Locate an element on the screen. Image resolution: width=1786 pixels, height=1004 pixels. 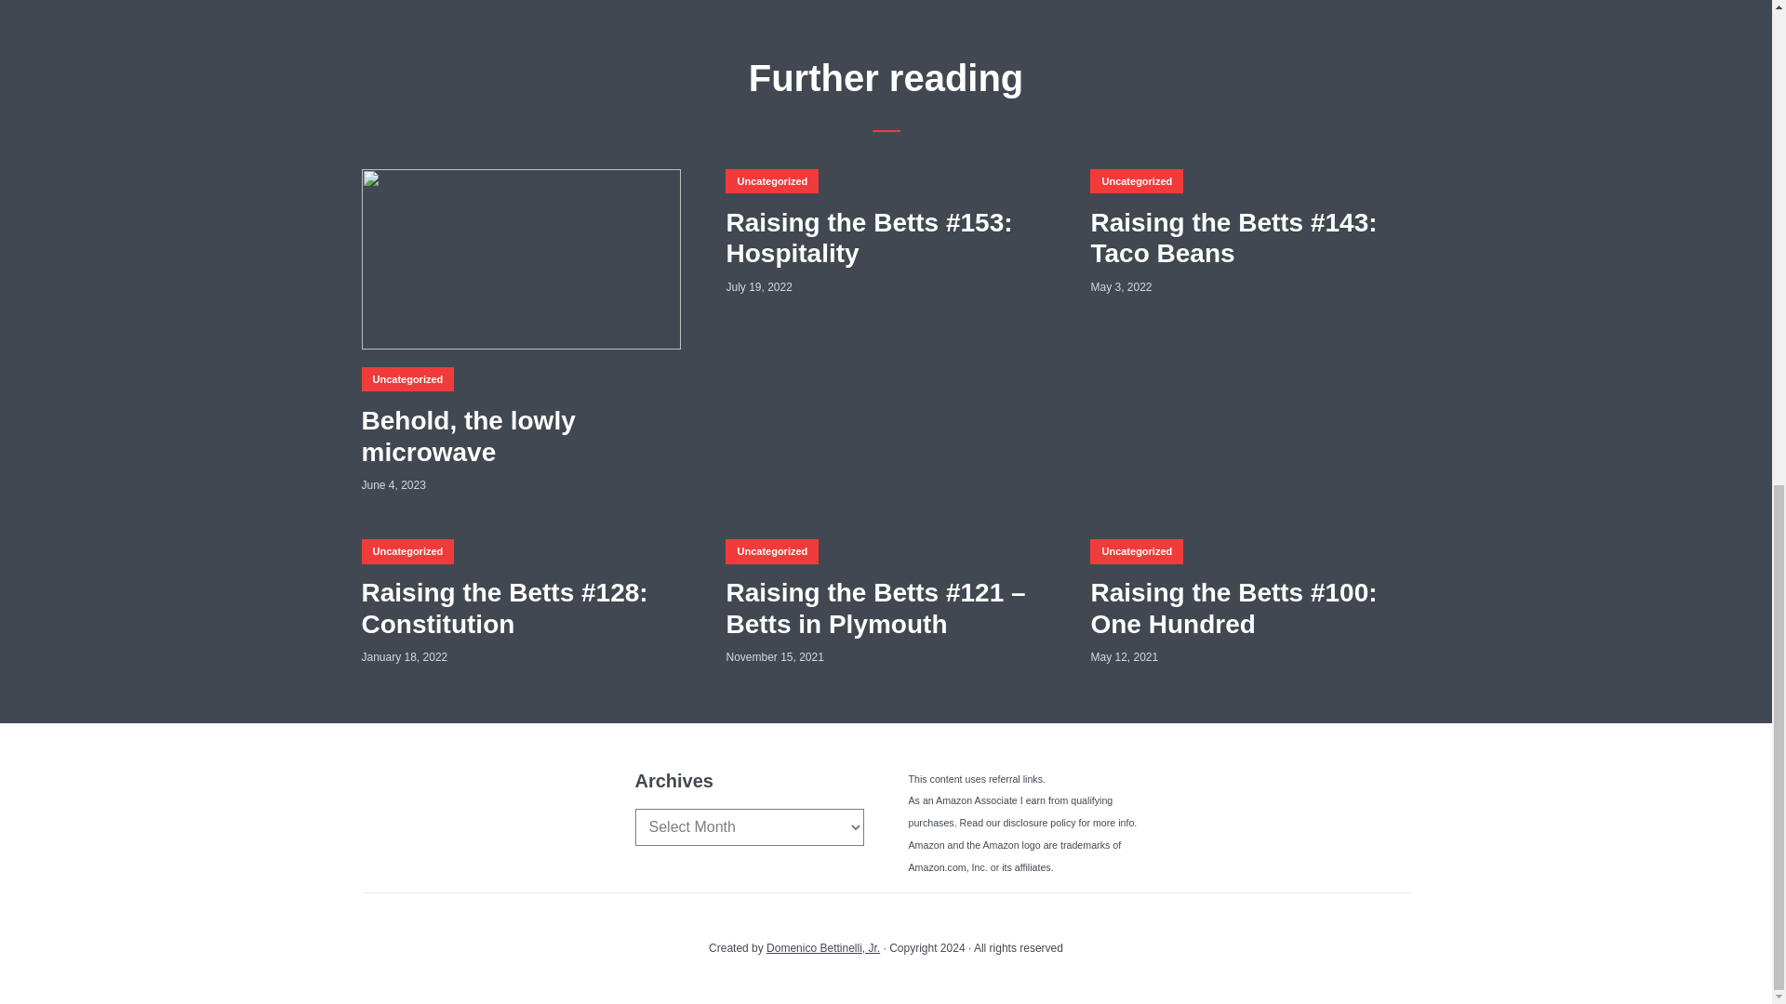
Domenico Bettinelli, Jr. is located at coordinates (822, 948).